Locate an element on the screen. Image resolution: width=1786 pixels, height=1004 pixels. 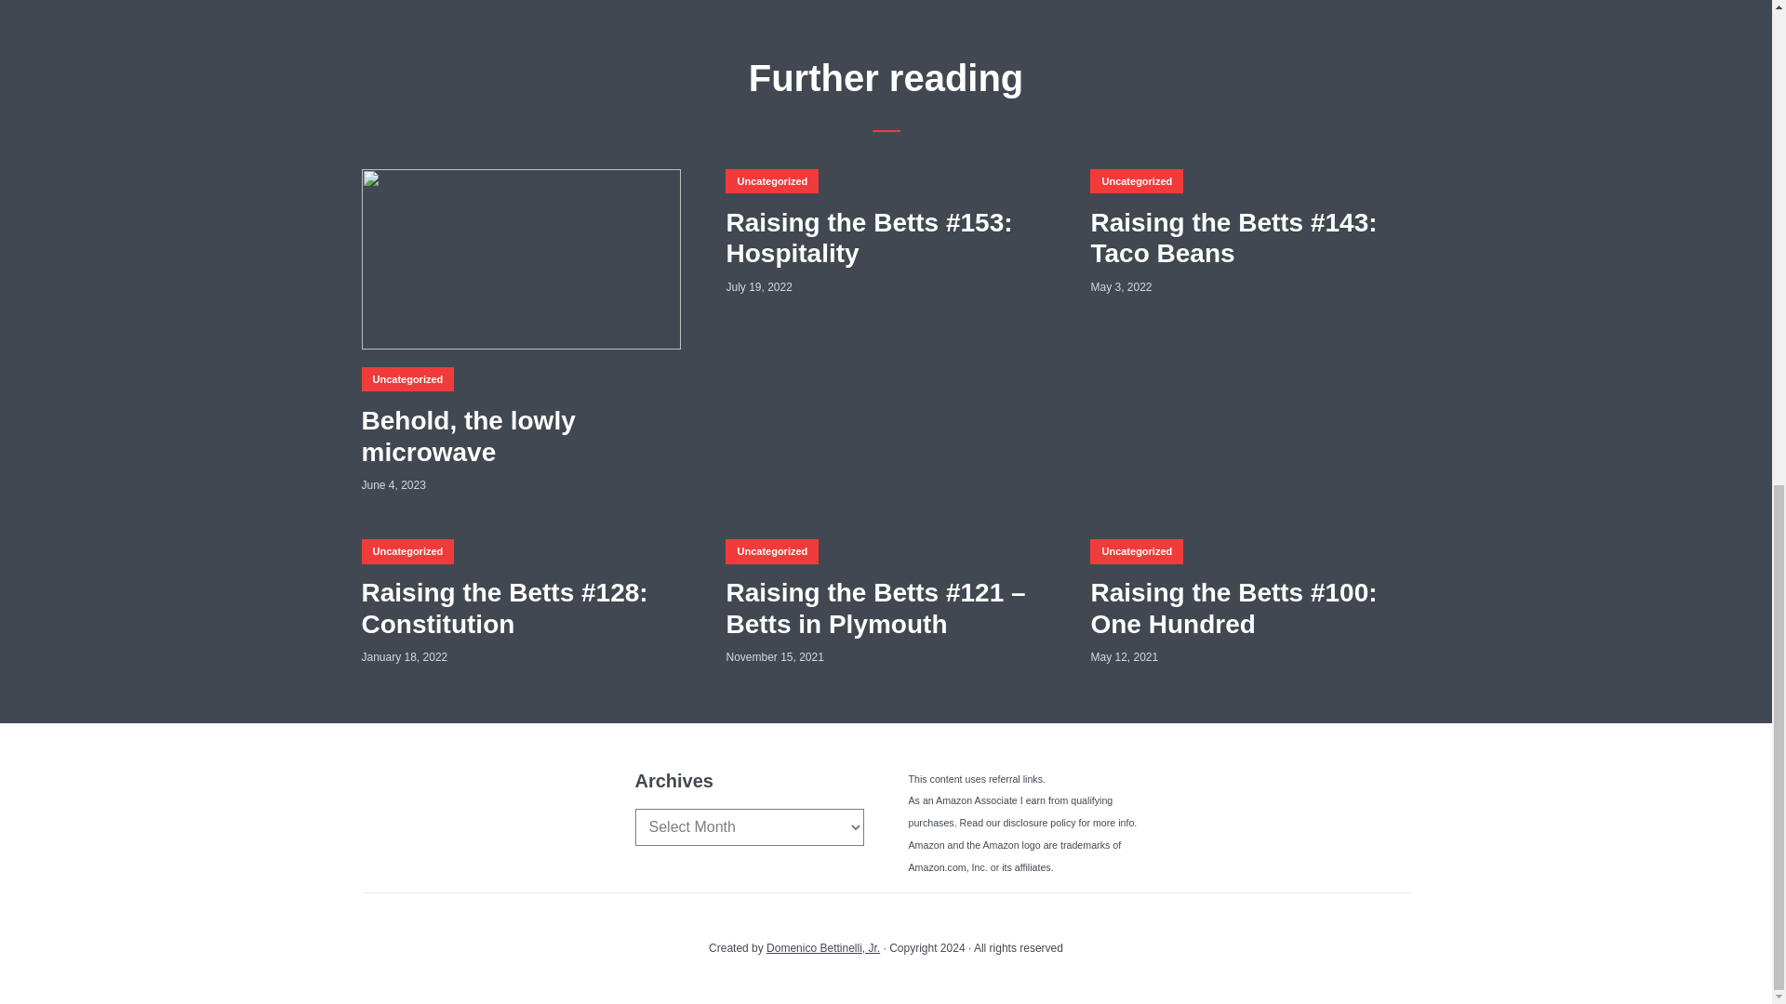
Domenico Bettinelli, Jr. is located at coordinates (822, 948).